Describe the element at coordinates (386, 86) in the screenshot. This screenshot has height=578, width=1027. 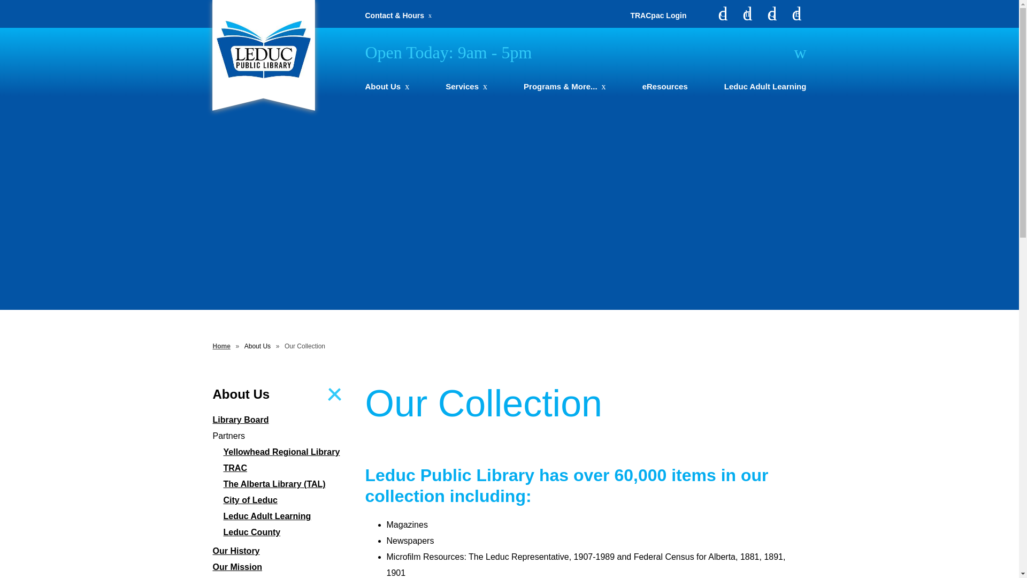
I see `About Us` at that location.